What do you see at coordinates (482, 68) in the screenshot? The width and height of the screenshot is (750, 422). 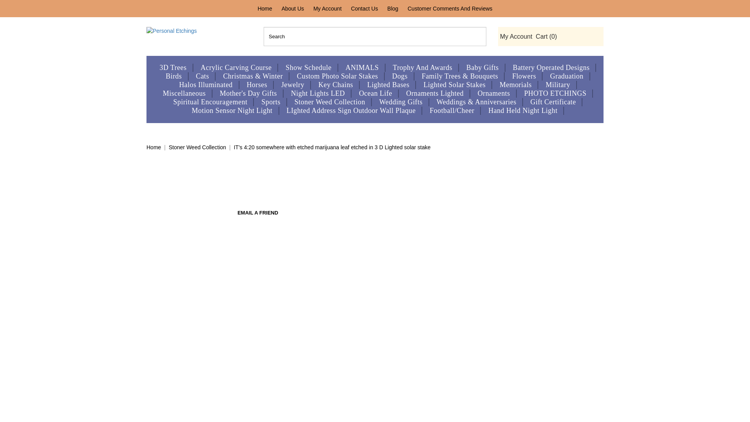 I see `Baby Gifts` at bounding box center [482, 68].